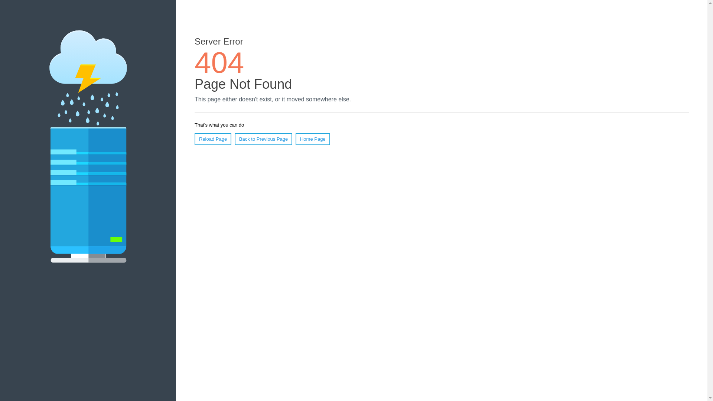 Image resolution: width=713 pixels, height=401 pixels. Describe the element at coordinates (313, 139) in the screenshot. I see `Home Page` at that location.